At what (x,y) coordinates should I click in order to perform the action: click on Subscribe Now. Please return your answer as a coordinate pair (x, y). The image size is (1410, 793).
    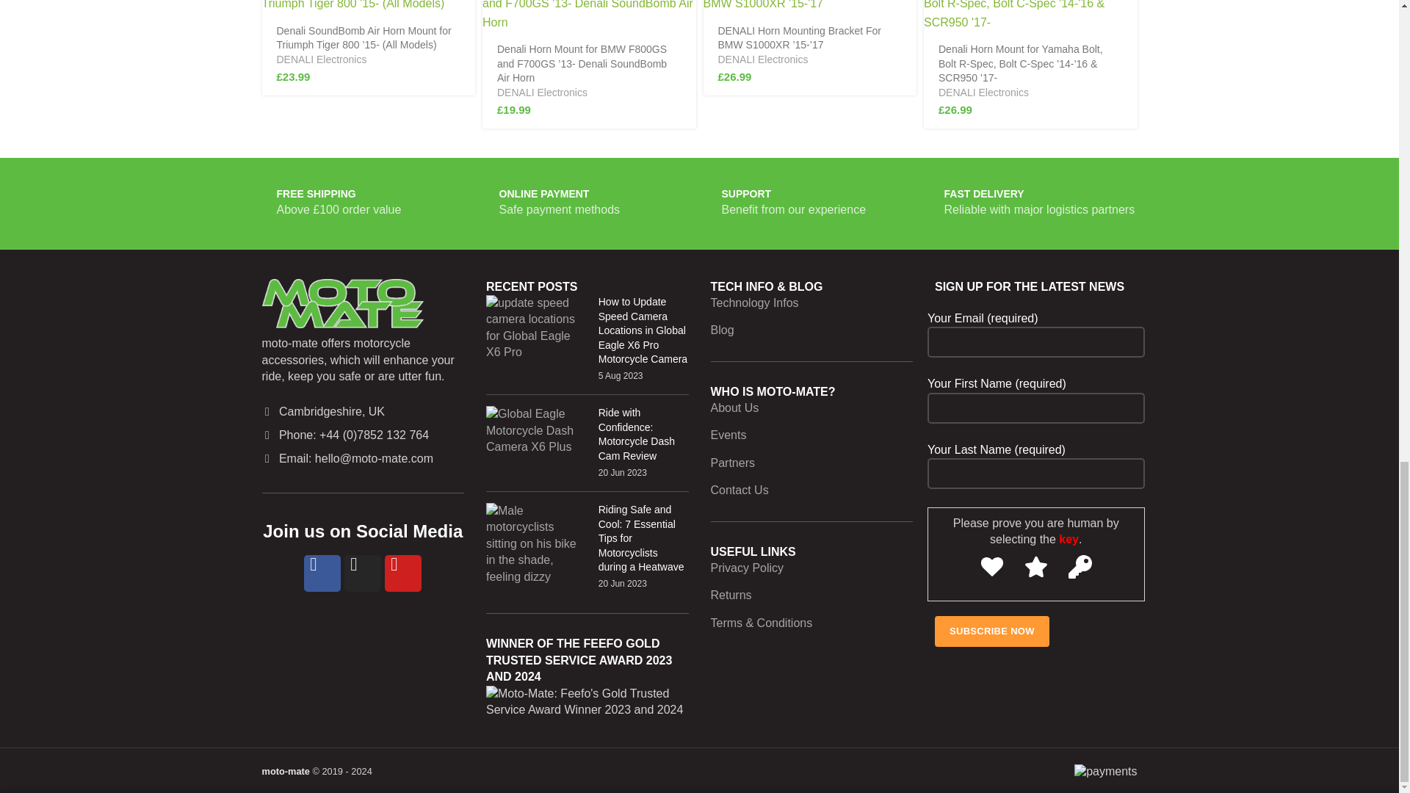
    Looking at the image, I should click on (991, 631).